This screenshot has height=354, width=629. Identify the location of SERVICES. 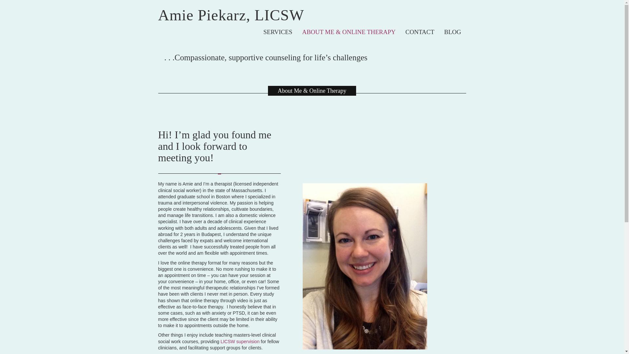
(278, 32).